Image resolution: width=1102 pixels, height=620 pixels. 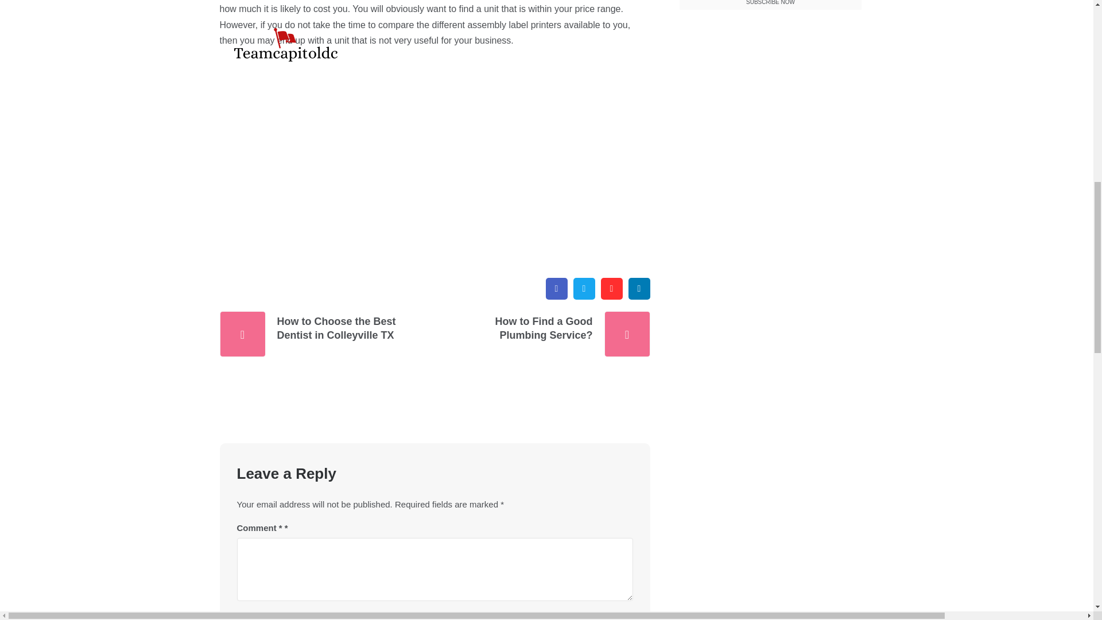 I want to click on How to Find a Good Plumbing Service?, so click(x=531, y=328).